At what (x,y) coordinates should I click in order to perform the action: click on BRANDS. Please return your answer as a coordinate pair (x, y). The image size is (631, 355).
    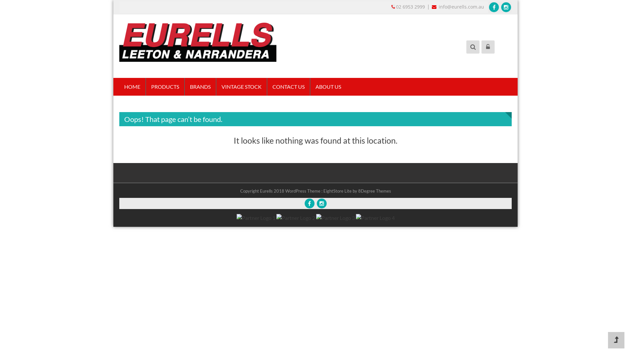
    Looking at the image, I should click on (200, 87).